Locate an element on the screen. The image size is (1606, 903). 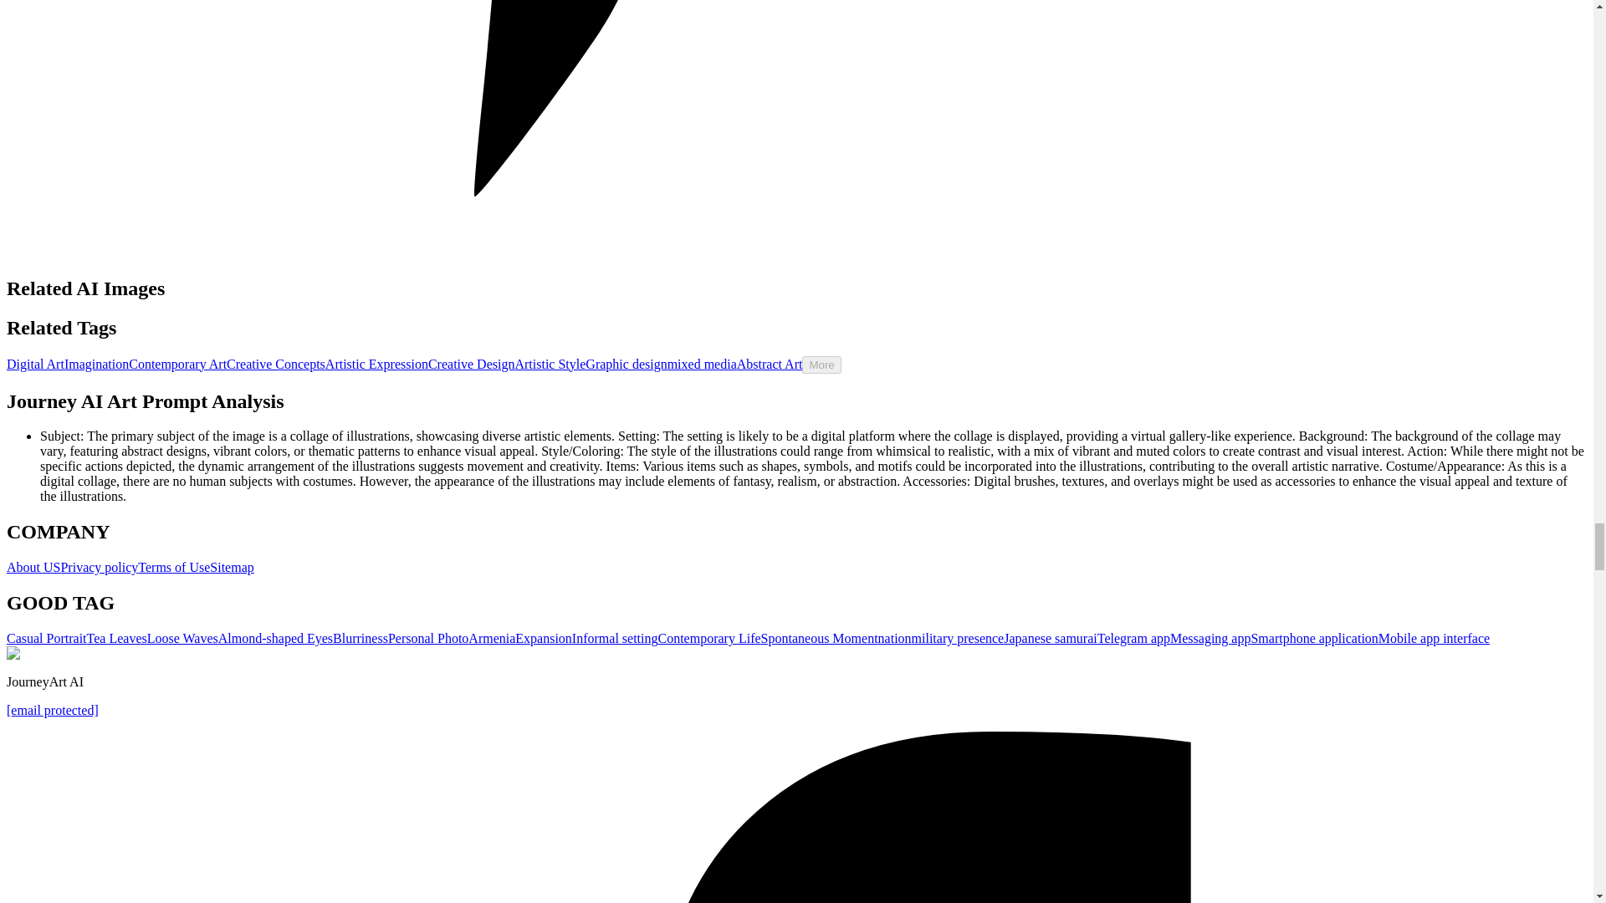
Almond-shaped Eyes is located at coordinates (275, 638).